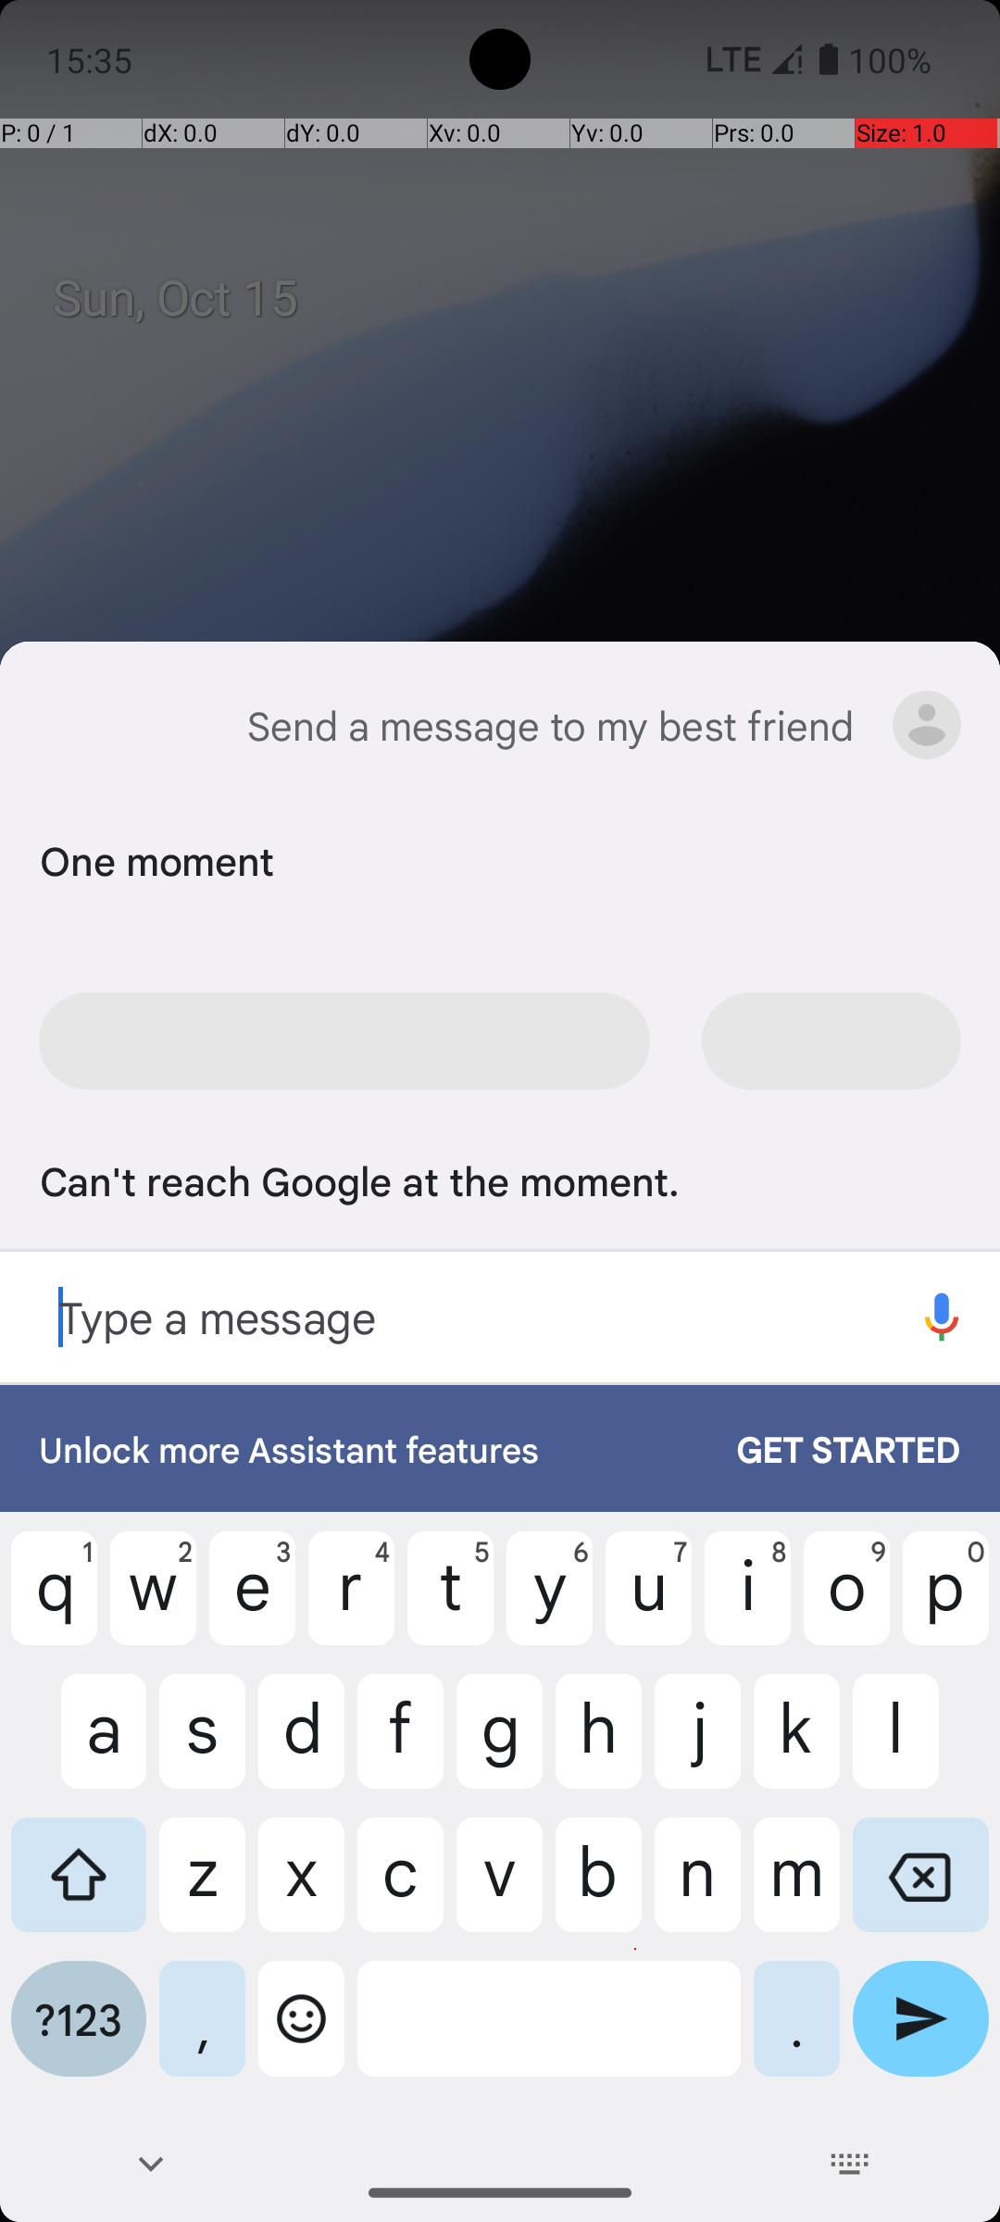 The width and height of the screenshot is (1000, 2222). I want to click on Send, so click(920, 2033).